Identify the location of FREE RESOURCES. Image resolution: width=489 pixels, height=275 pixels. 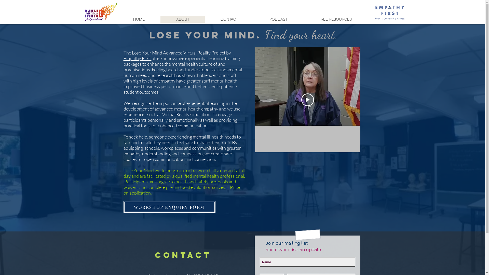
(335, 19).